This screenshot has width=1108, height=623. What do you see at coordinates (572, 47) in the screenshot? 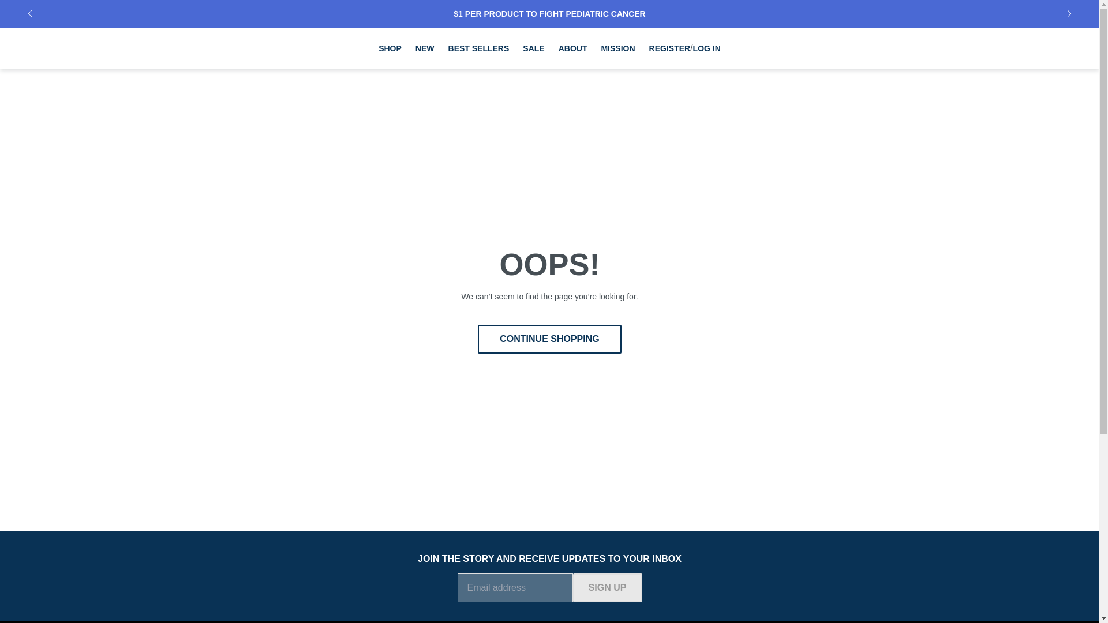
I see `ABOUT` at bounding box center [572, 47].